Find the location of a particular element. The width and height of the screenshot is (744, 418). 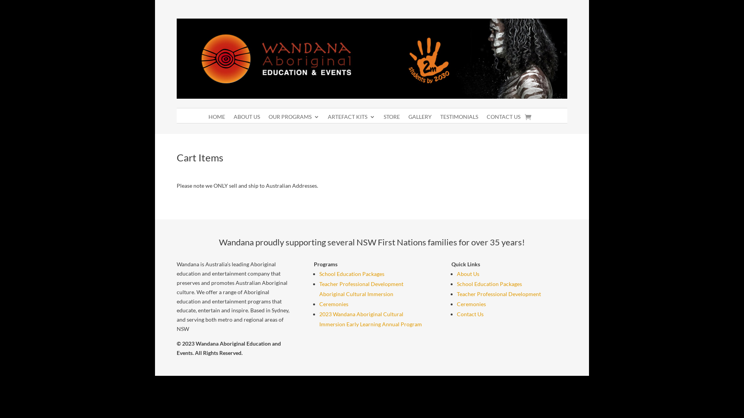

CONTACT US is located at coordinates (504, 118).